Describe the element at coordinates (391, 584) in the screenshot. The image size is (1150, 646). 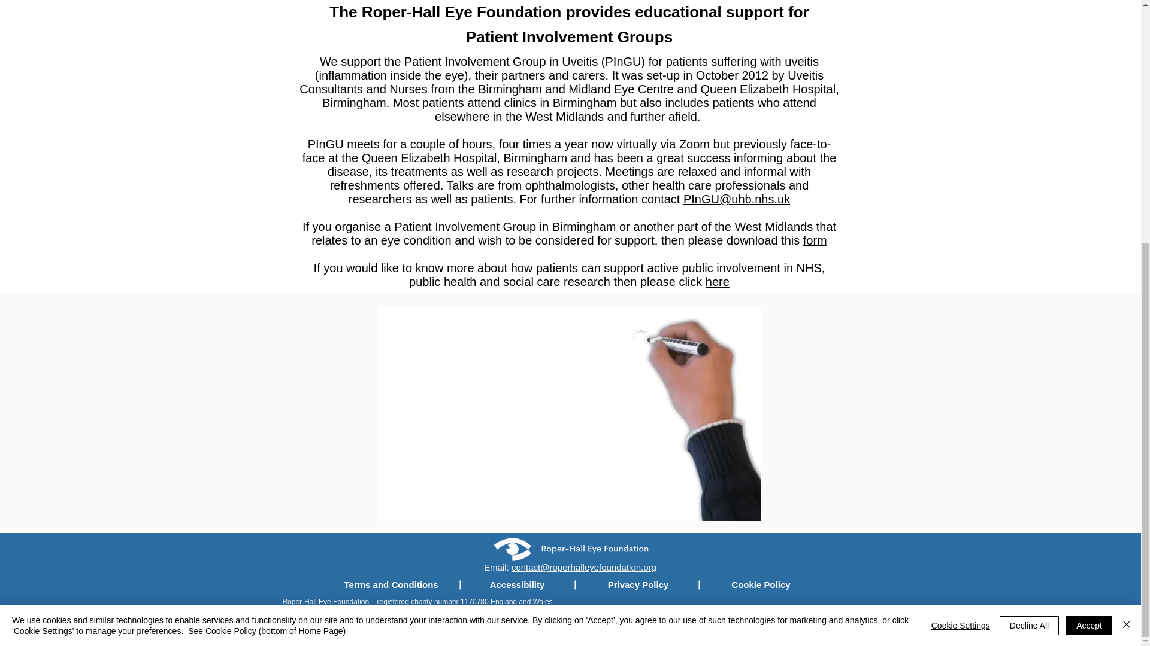
I see `Terms and Conditions` at that location.